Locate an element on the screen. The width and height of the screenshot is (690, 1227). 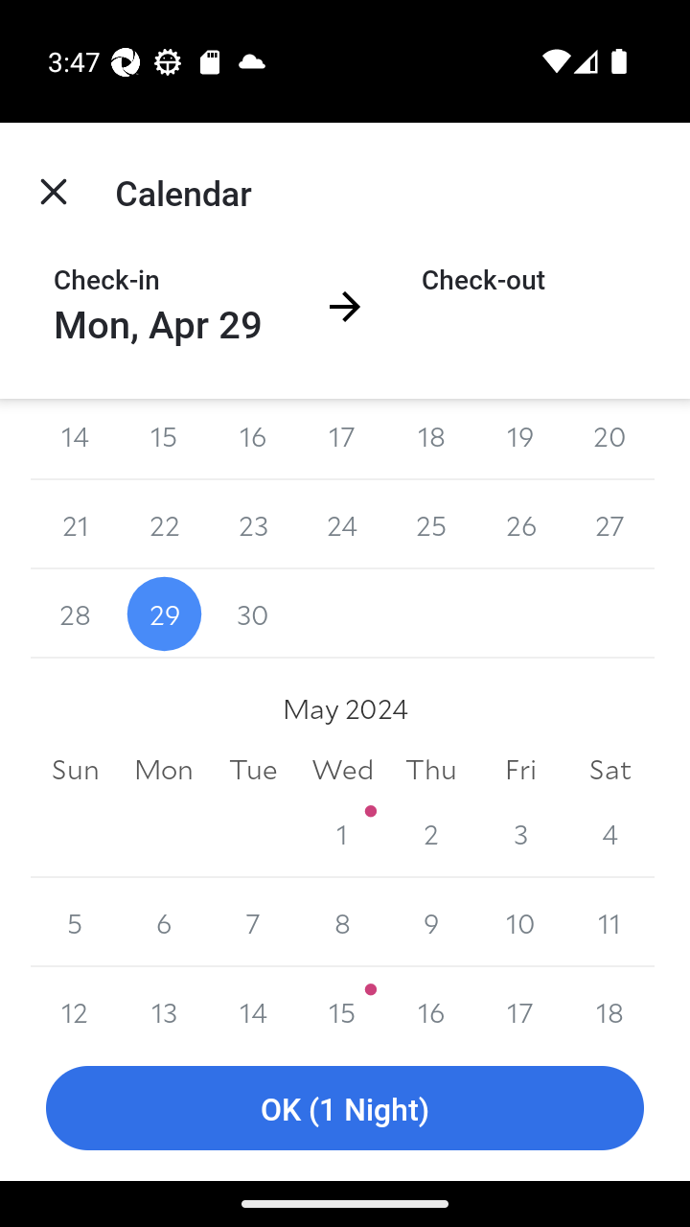
13 13 May 2024 is located at coordinates (165, 1001).